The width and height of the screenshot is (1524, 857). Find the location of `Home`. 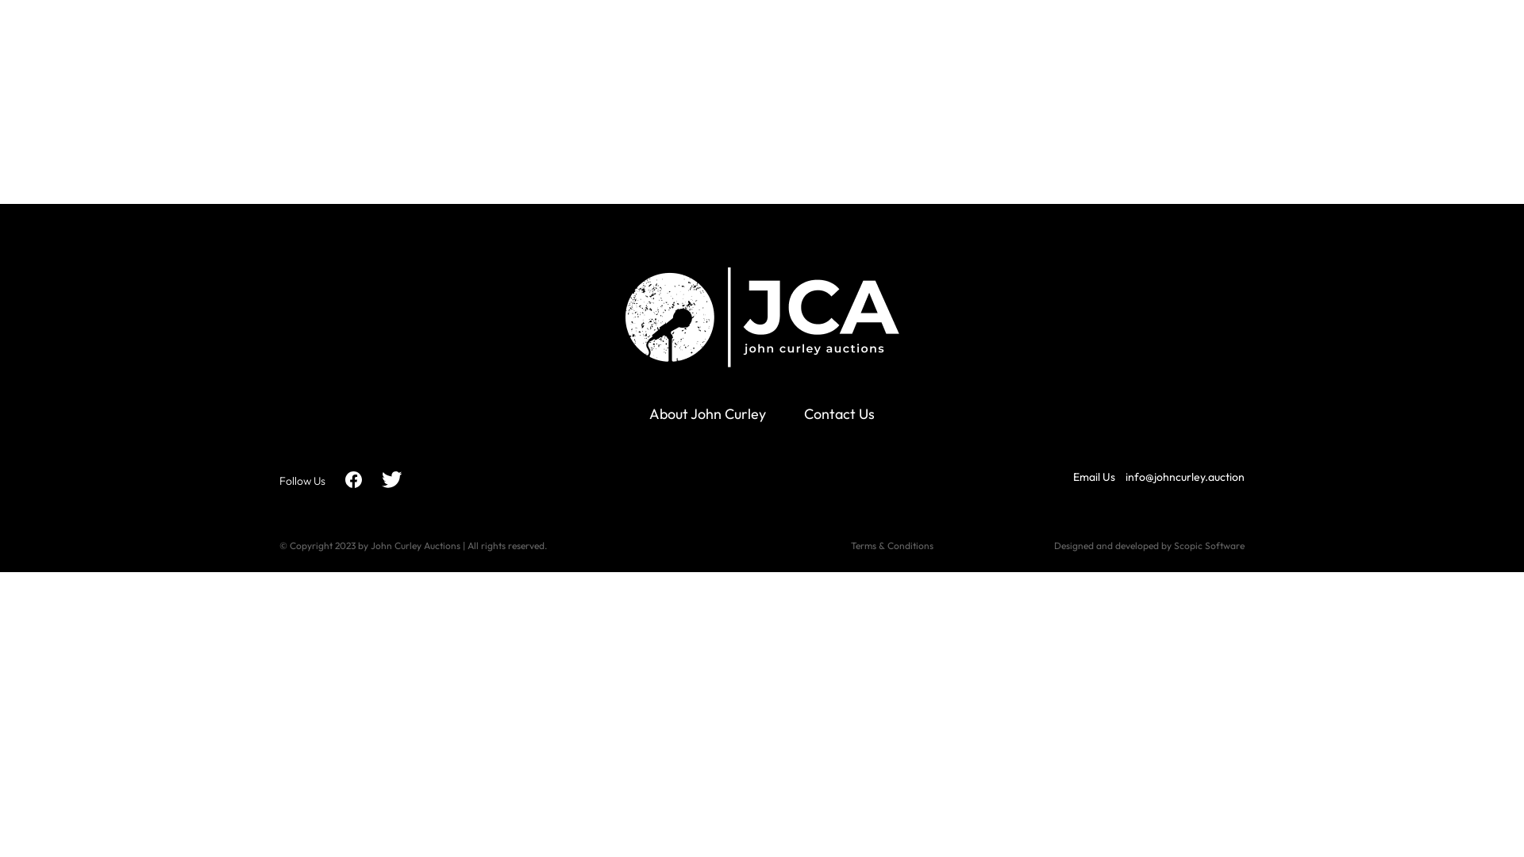

Home is located at coordinates (1161, 57).